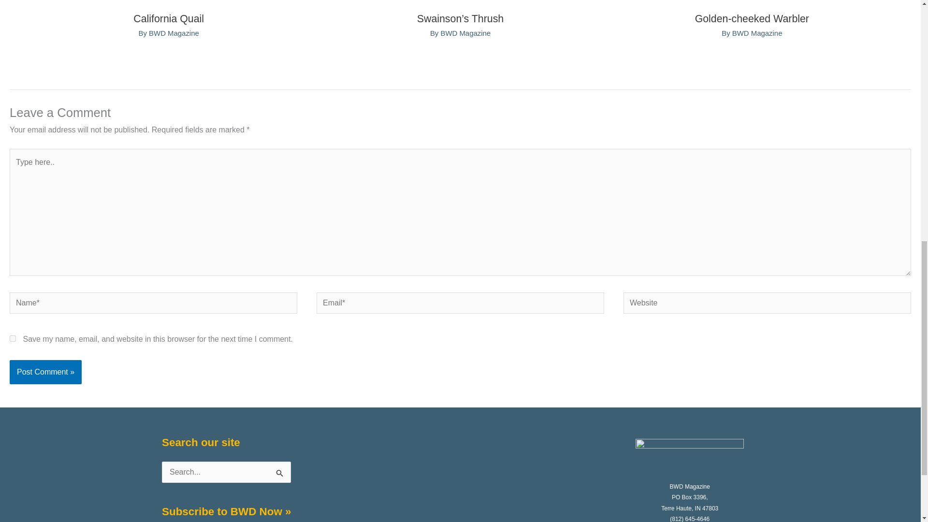 This screenshot has height=522, width=928. Describe the element at coordinates (13, 338) in the screenshot. I see `yes` at that location.